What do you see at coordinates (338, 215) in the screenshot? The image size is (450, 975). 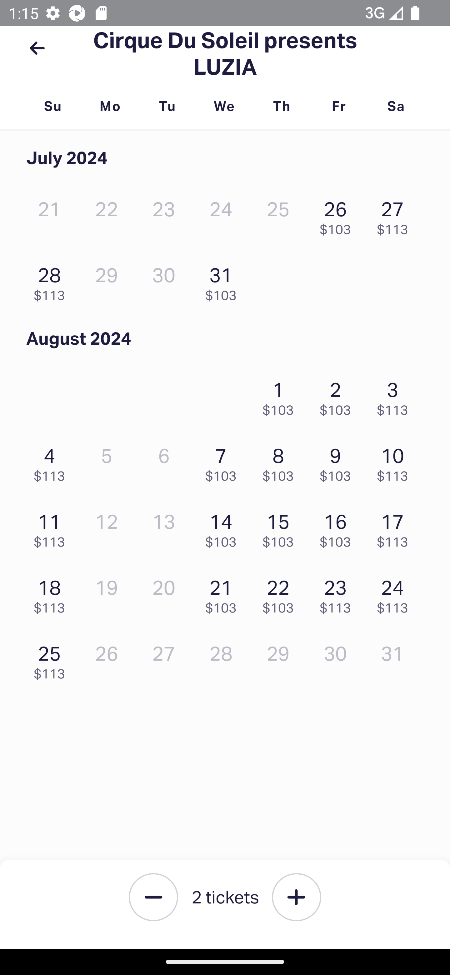 I see `26 $103` at bounding box center [338, 215].